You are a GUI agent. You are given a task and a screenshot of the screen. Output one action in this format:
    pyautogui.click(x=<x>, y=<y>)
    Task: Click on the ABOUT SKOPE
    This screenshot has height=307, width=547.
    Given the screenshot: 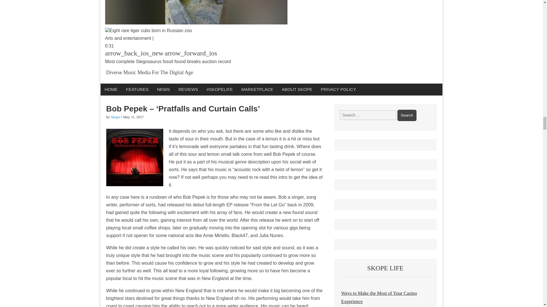 What is the action you would take?
    pyautogui.click(x=297, y=89)
    